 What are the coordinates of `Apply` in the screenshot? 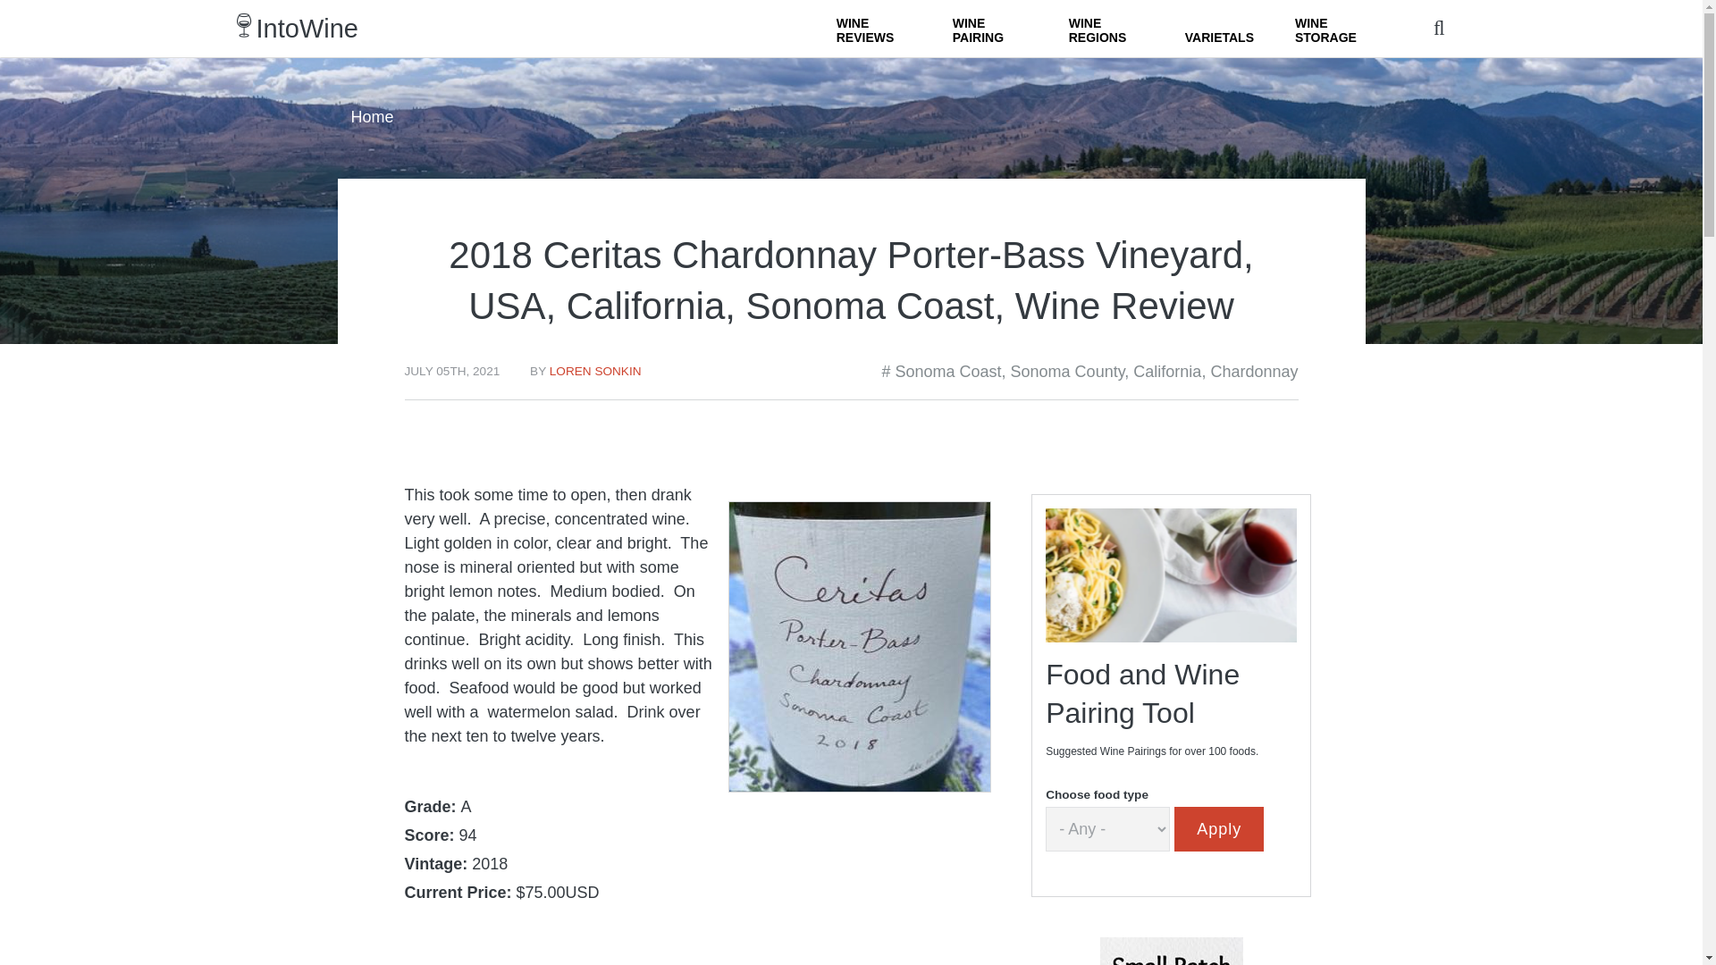 It's located at (1218, 828).